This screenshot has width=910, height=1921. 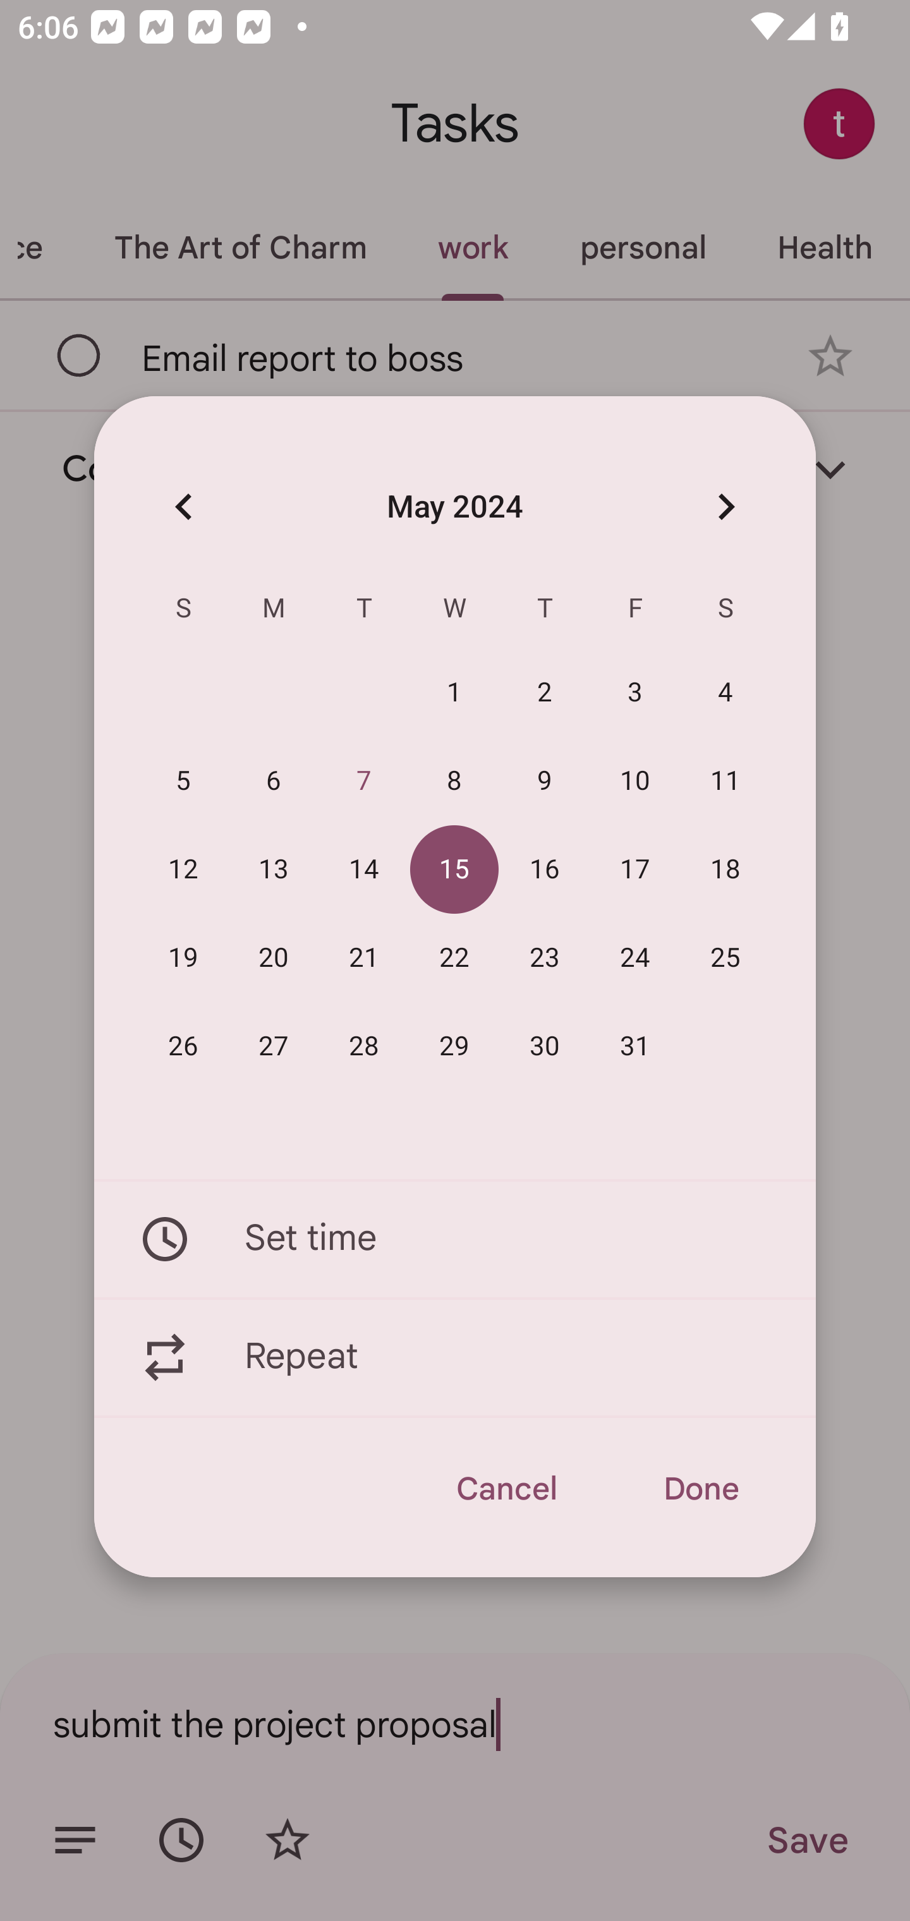 What do you see at coordinates (636, 958) in the screenshot?
I see `24 24 May 2024` at bounding box center [636, 958].